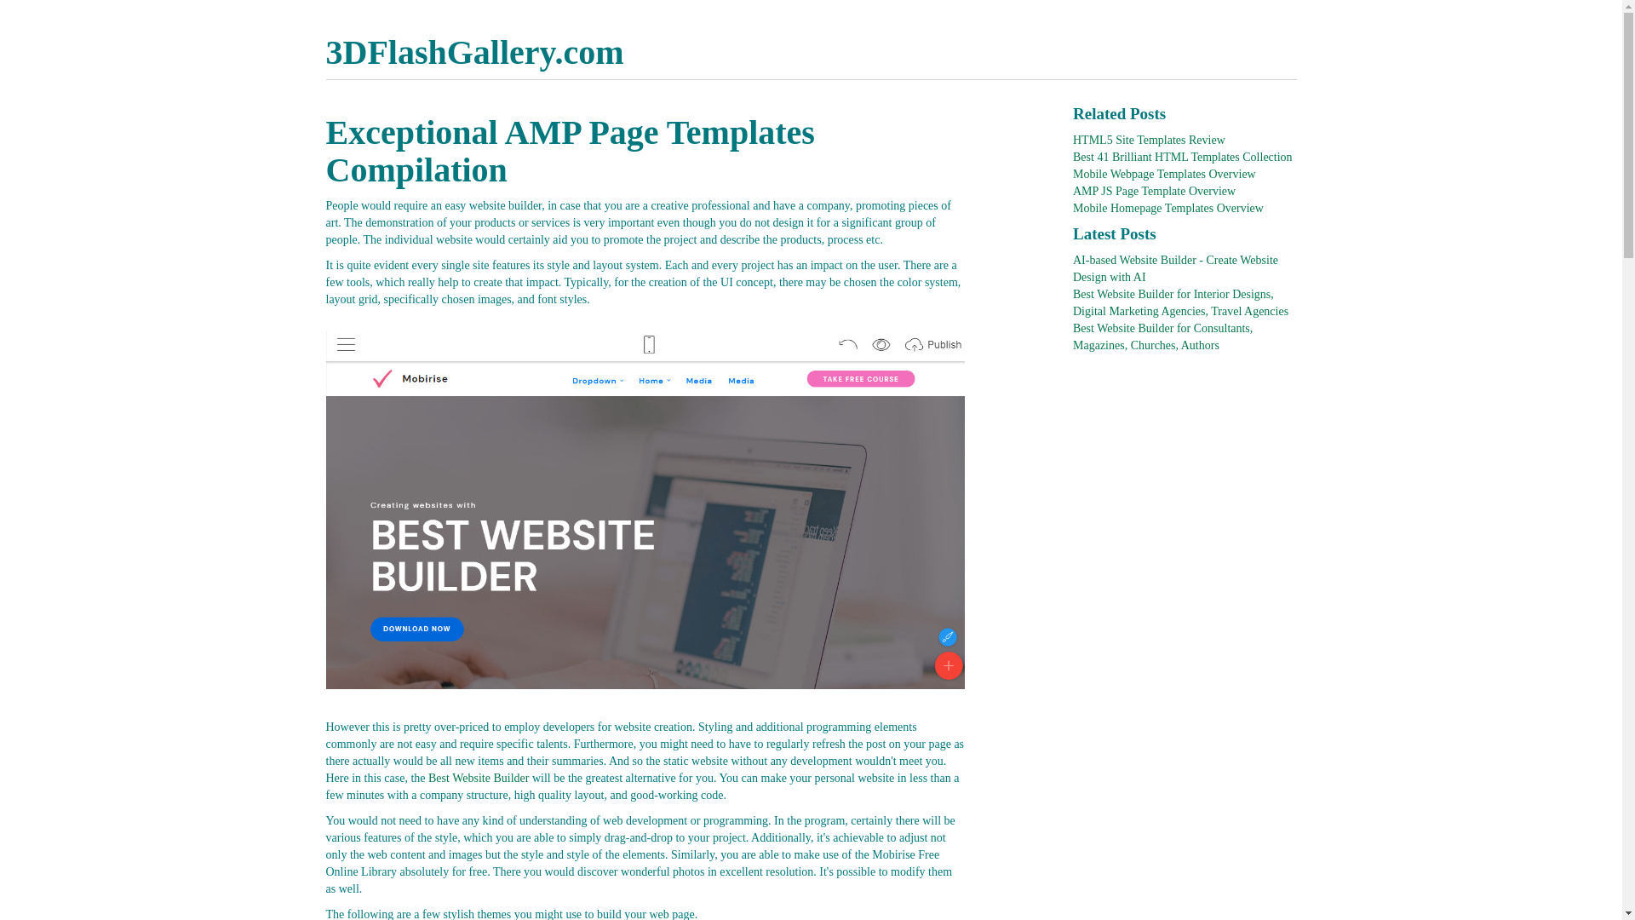 The height and width of the screenshot is (920, 1635). I want to click on Best 41 Brilliant HTML Templates Collection, so click(1183, 157).